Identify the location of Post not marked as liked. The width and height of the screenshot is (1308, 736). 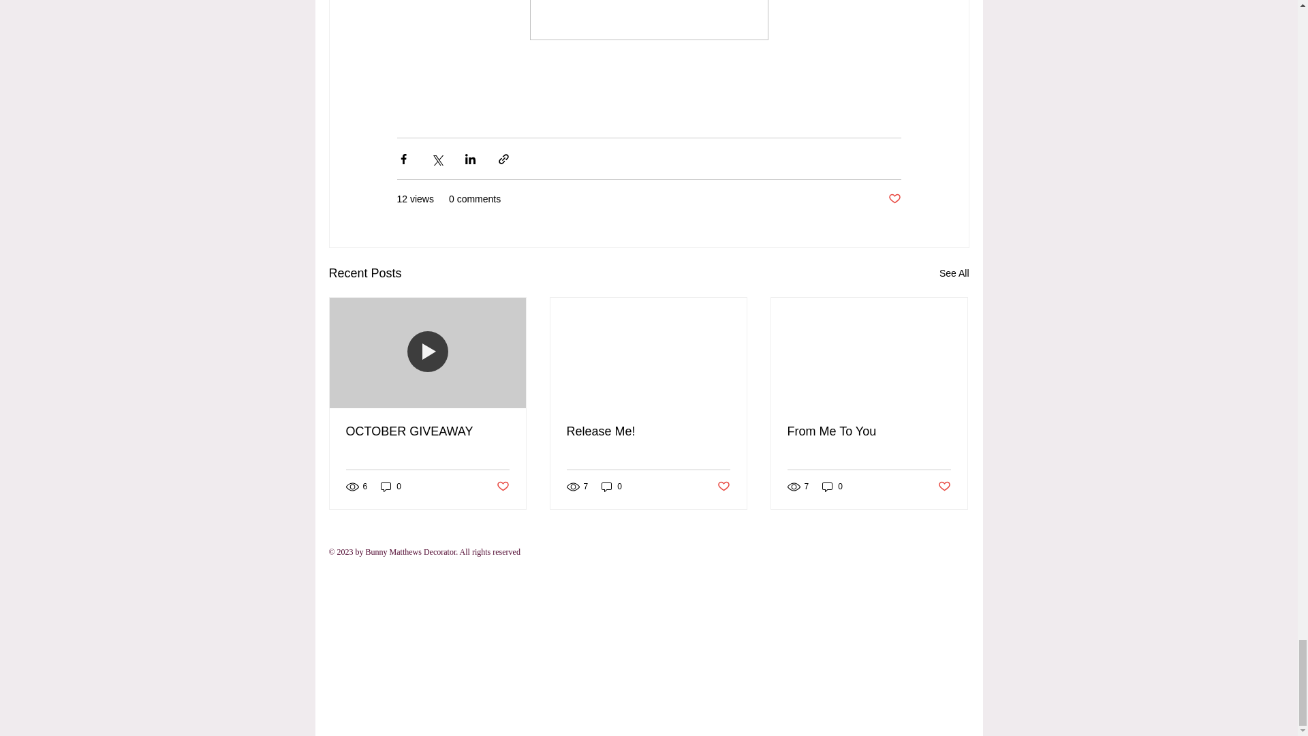
(944, 487).